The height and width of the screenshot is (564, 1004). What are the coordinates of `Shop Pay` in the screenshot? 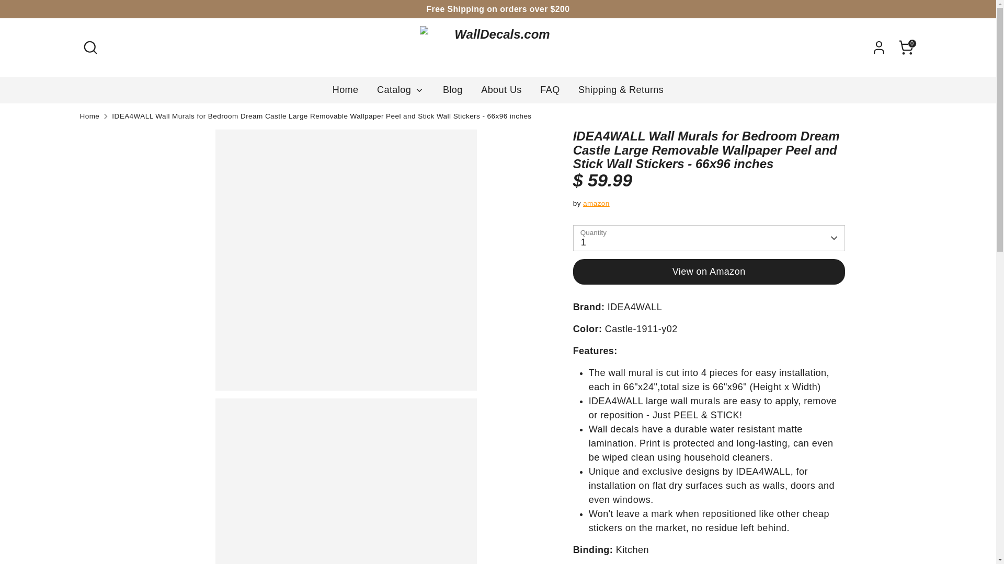 It's located at (884, 530).